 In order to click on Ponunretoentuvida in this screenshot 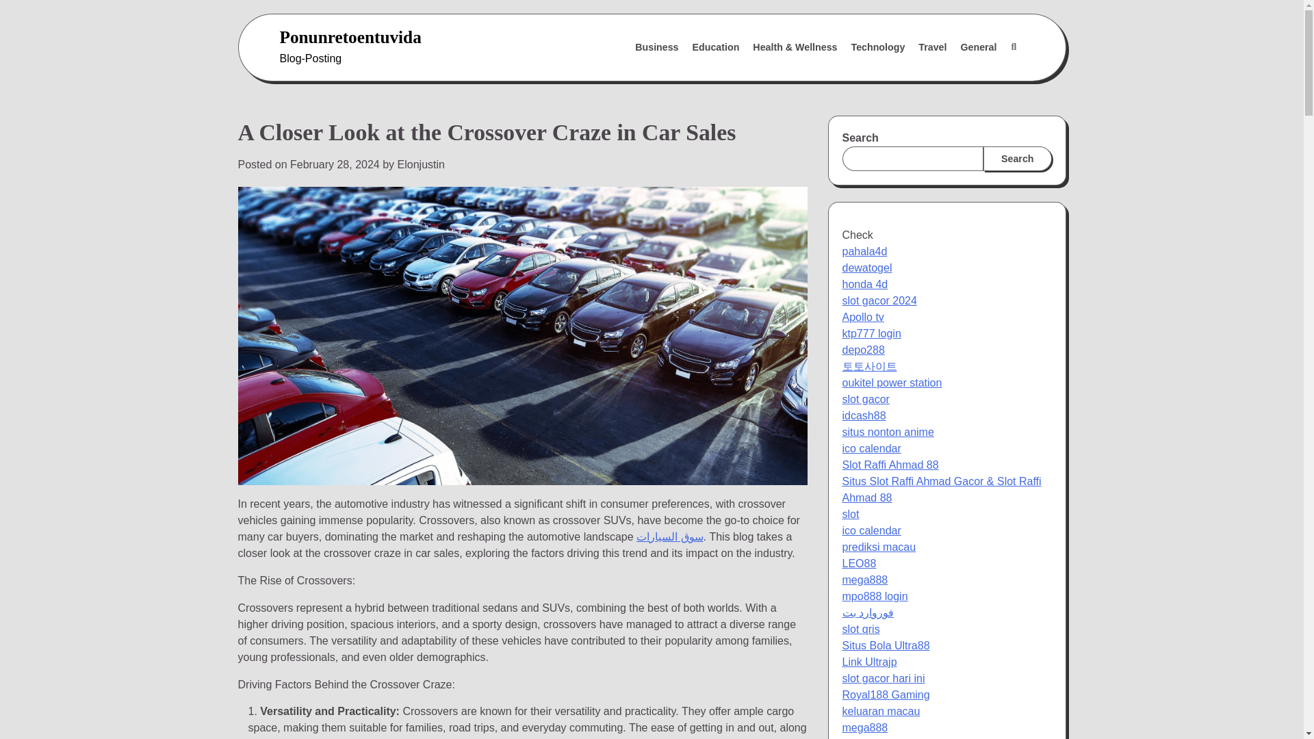, I will do `click(349, 37)`.